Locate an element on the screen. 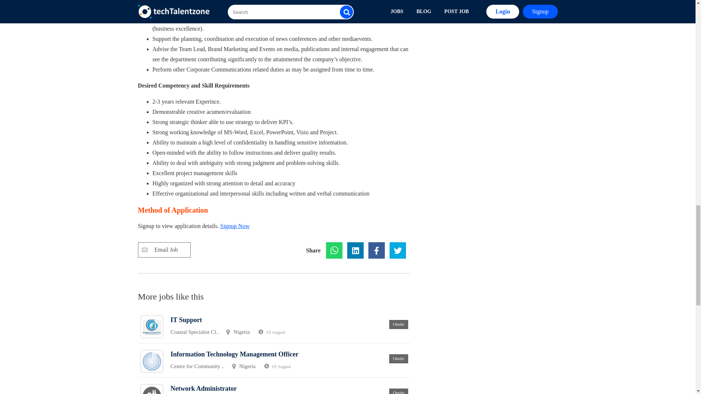  IT Support is located at coordinates (186, 320).